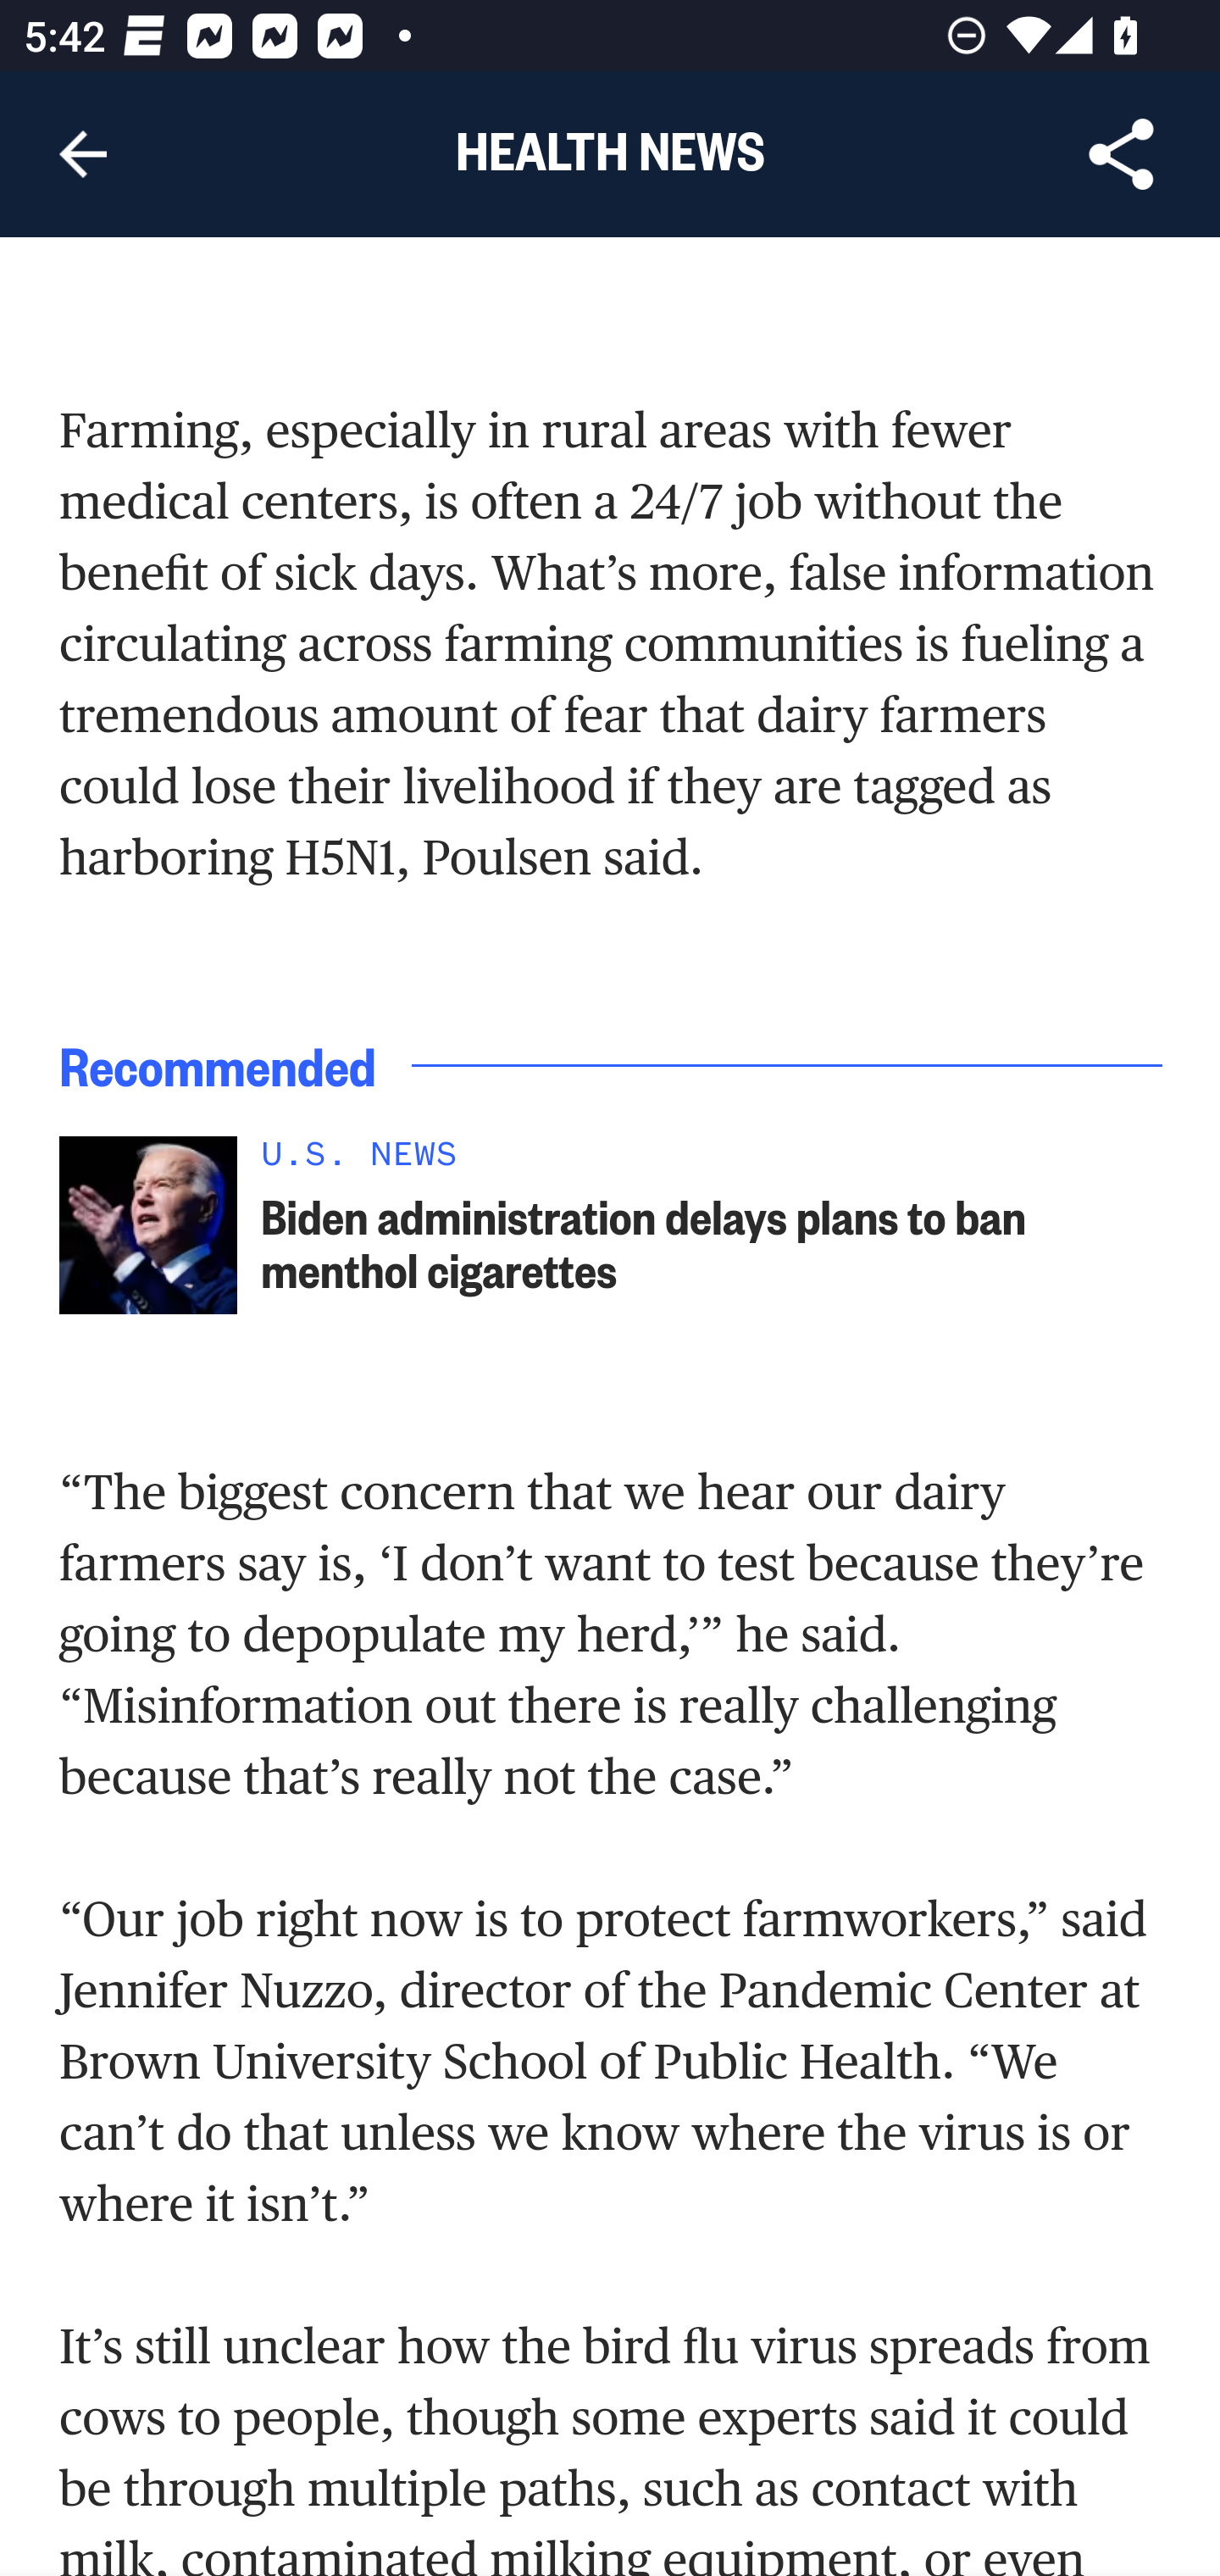 The height and width of the screenshot is (2576, 1220). Describe the element at coordinates (83, 154) in the screenshot. I see `Navigate up` at that location.